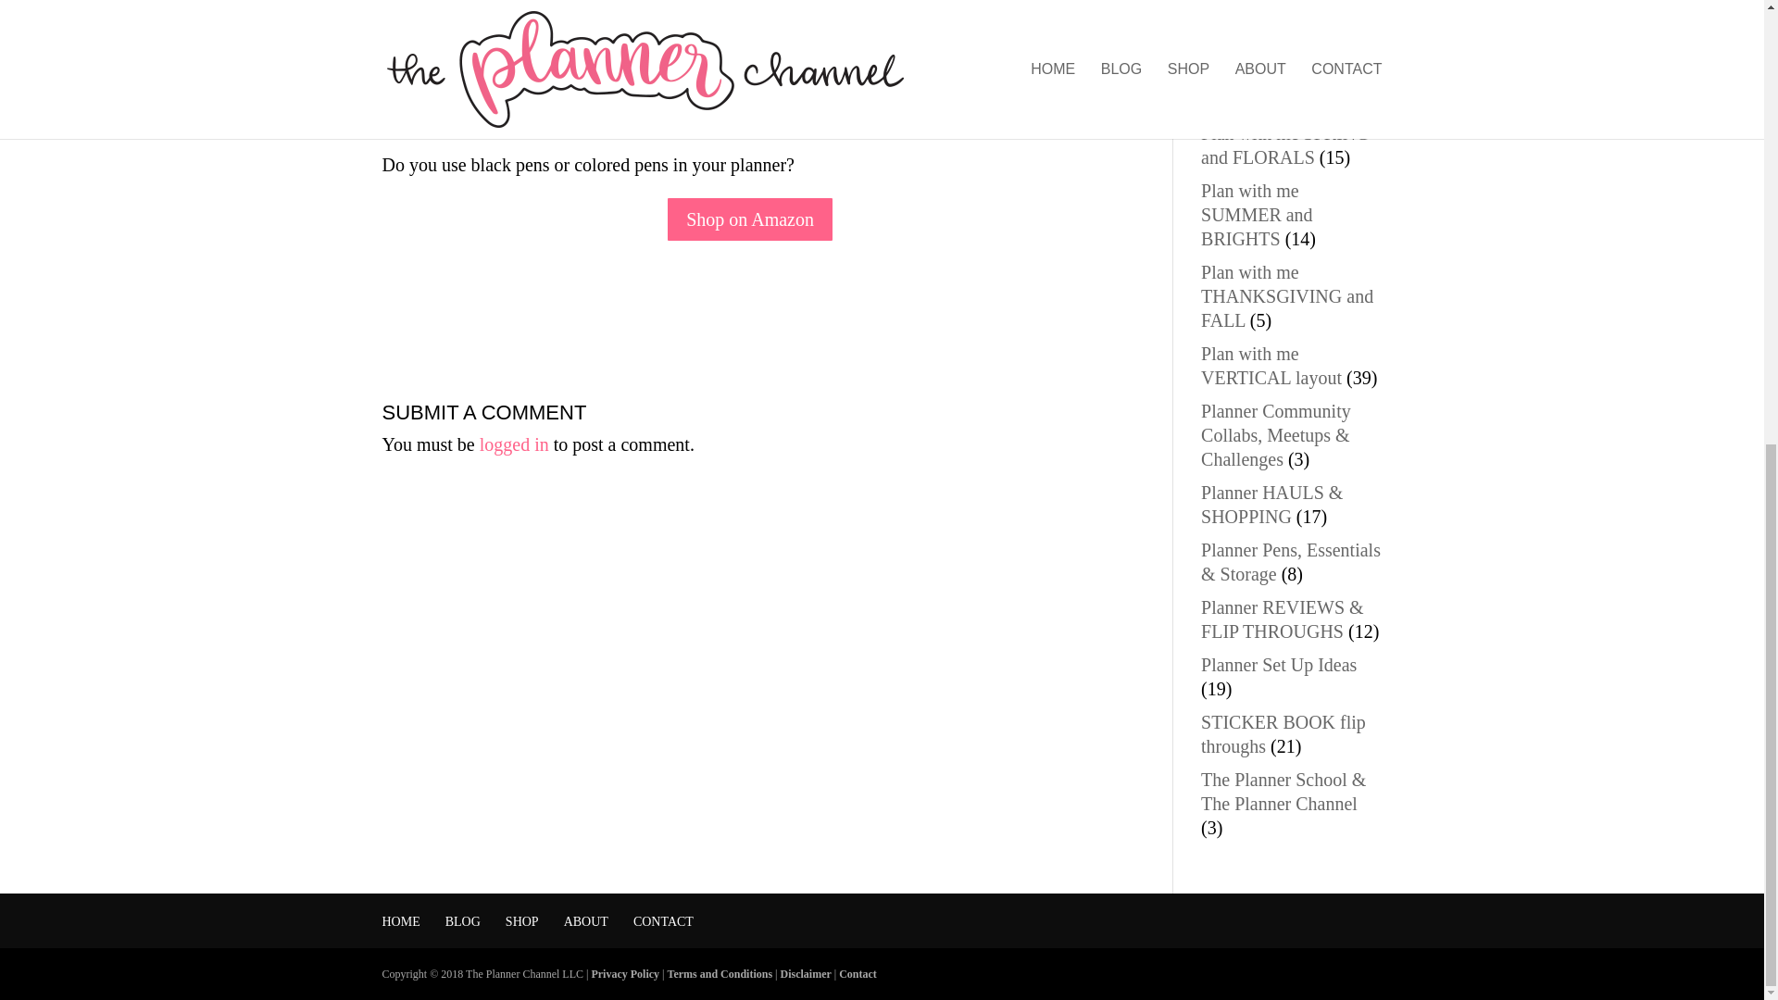  Describe the element at coordinates (1278, 665) in the screenshot. I see `Planner Set Up Ideas` at that location.